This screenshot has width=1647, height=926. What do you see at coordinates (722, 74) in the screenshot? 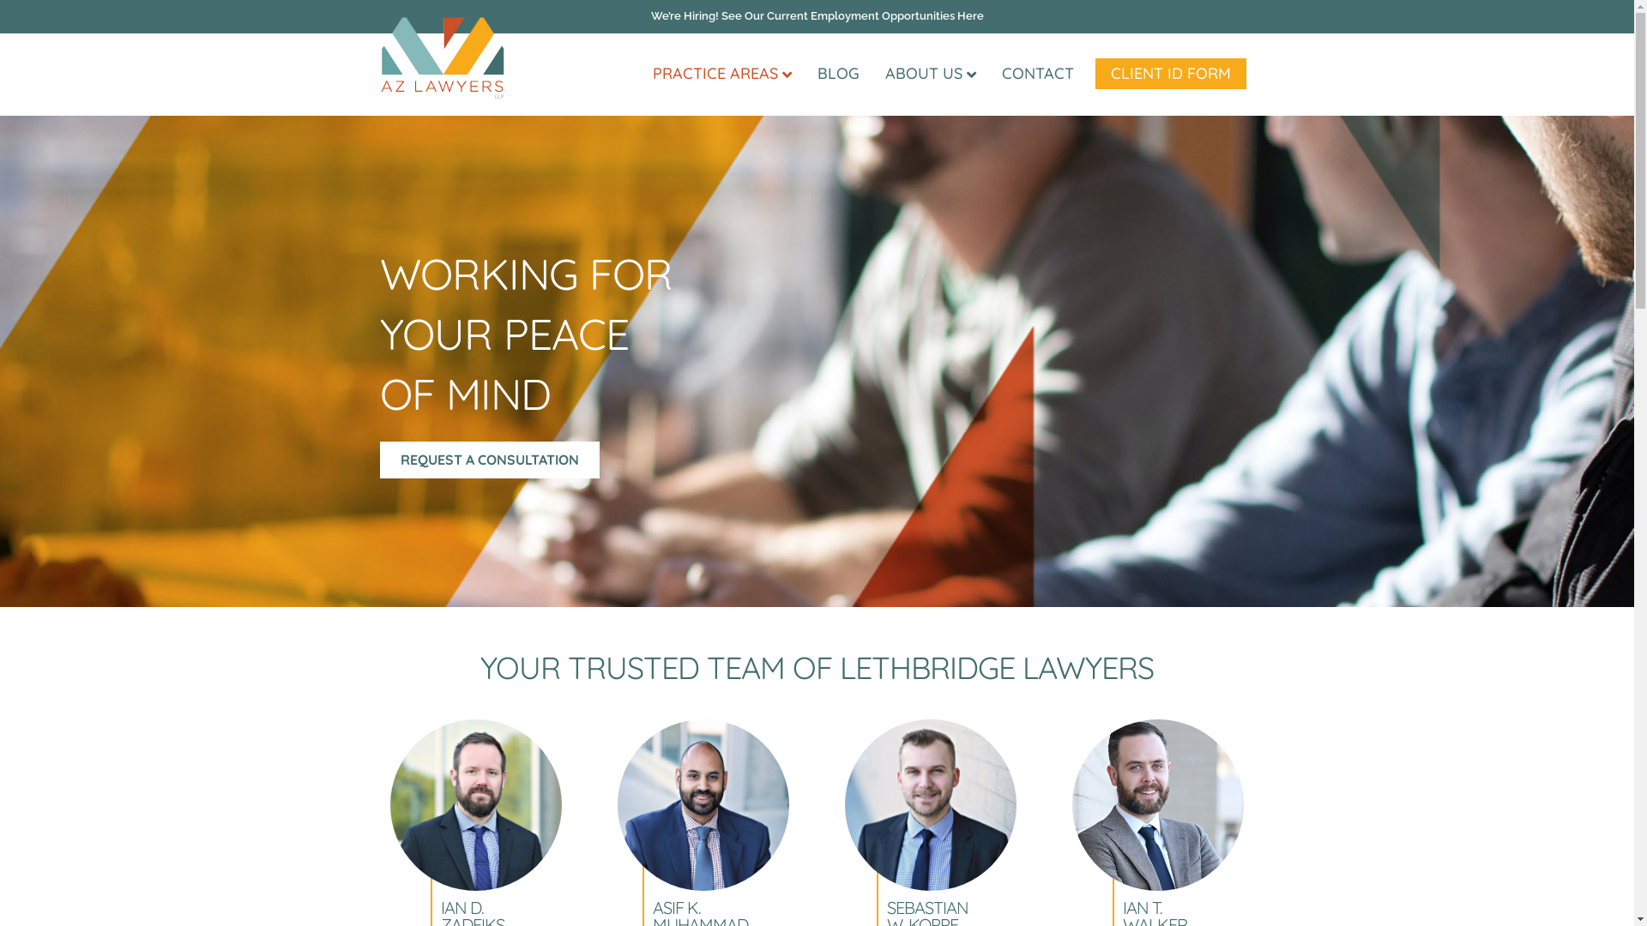
I see `PRACTICE AREAS` at bounding box center [722, 74].